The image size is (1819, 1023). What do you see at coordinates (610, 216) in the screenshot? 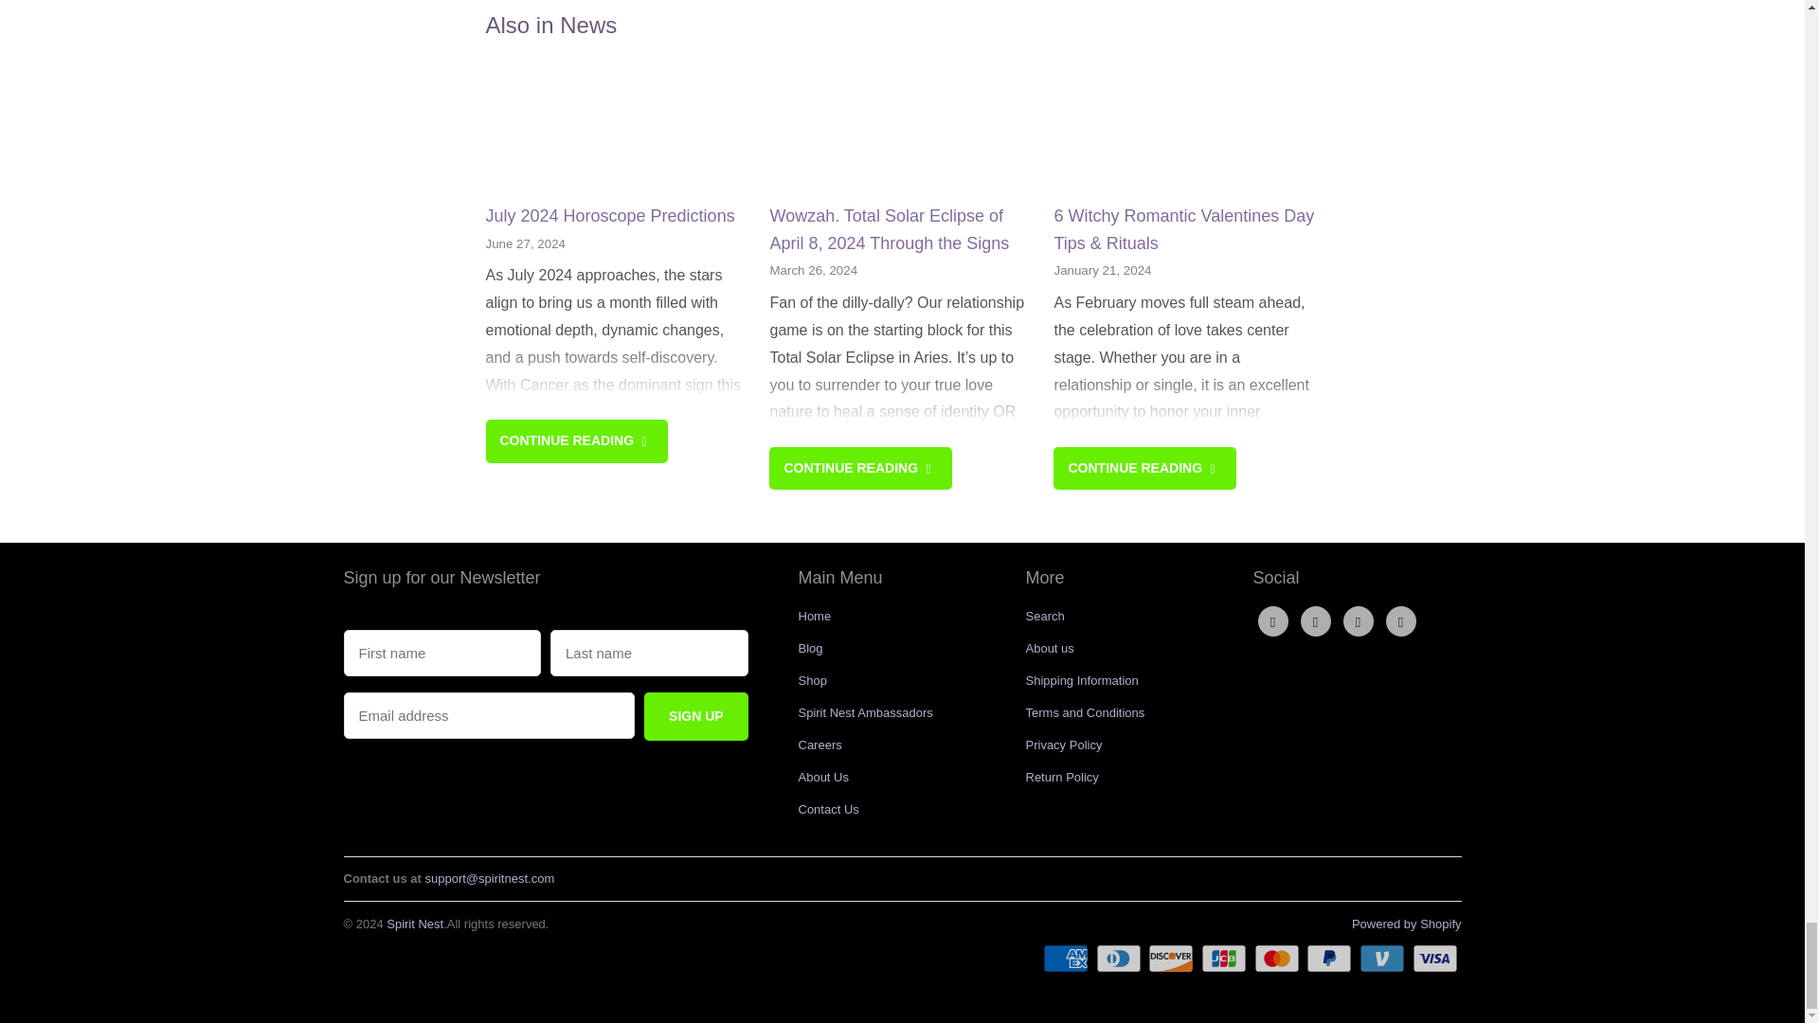
I see `July 2024 Horoscope Predictions` at bounding box center [610, 216].